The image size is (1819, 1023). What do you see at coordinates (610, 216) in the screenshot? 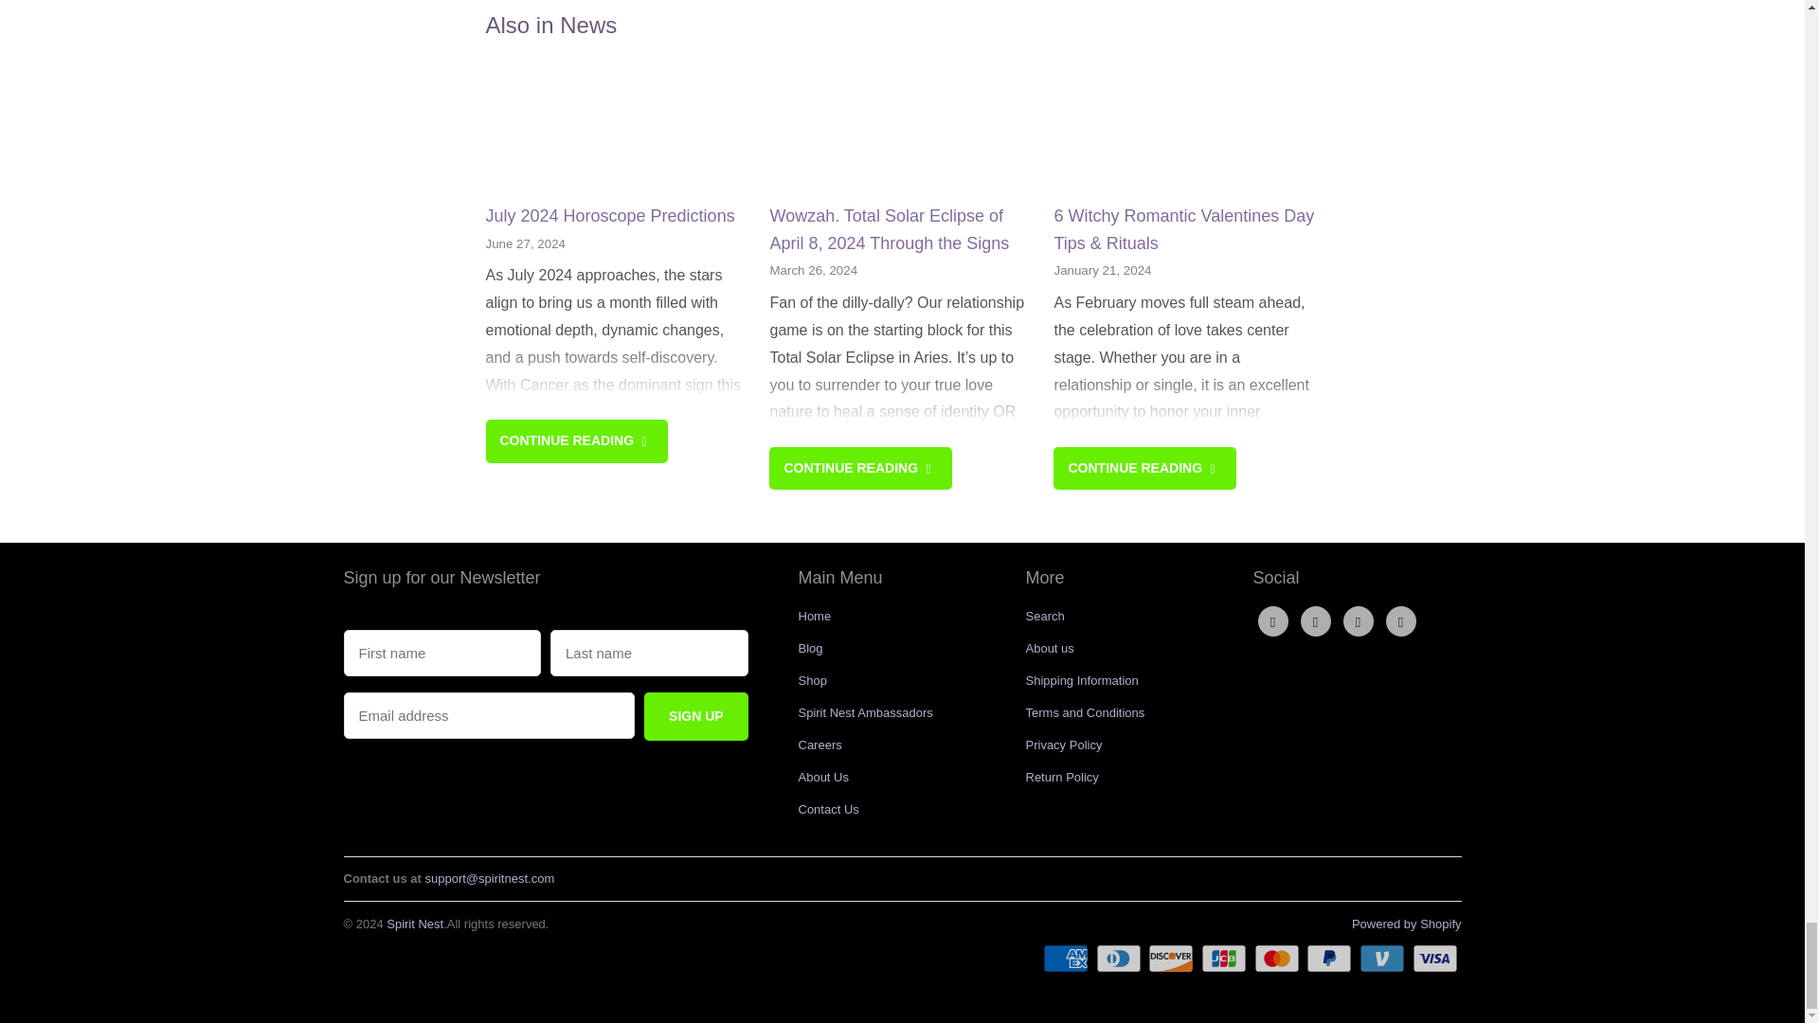
I see `July 2024 Horoscope Predictions` at bounding box center [610, 216].